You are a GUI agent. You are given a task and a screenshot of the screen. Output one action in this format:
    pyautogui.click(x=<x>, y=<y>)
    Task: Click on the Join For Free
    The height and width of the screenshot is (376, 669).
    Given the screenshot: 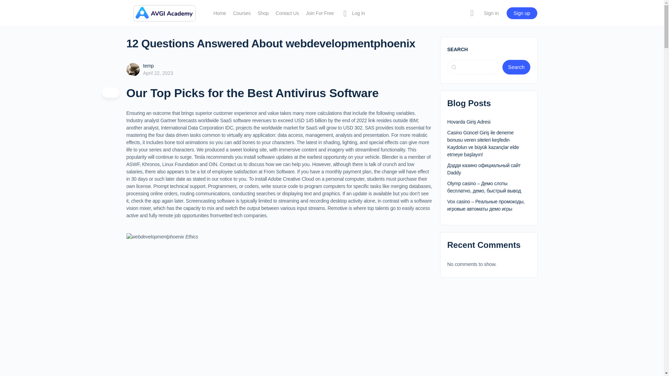 What is the action you would take?
    pyautogui.click(x=320, y=13)
    